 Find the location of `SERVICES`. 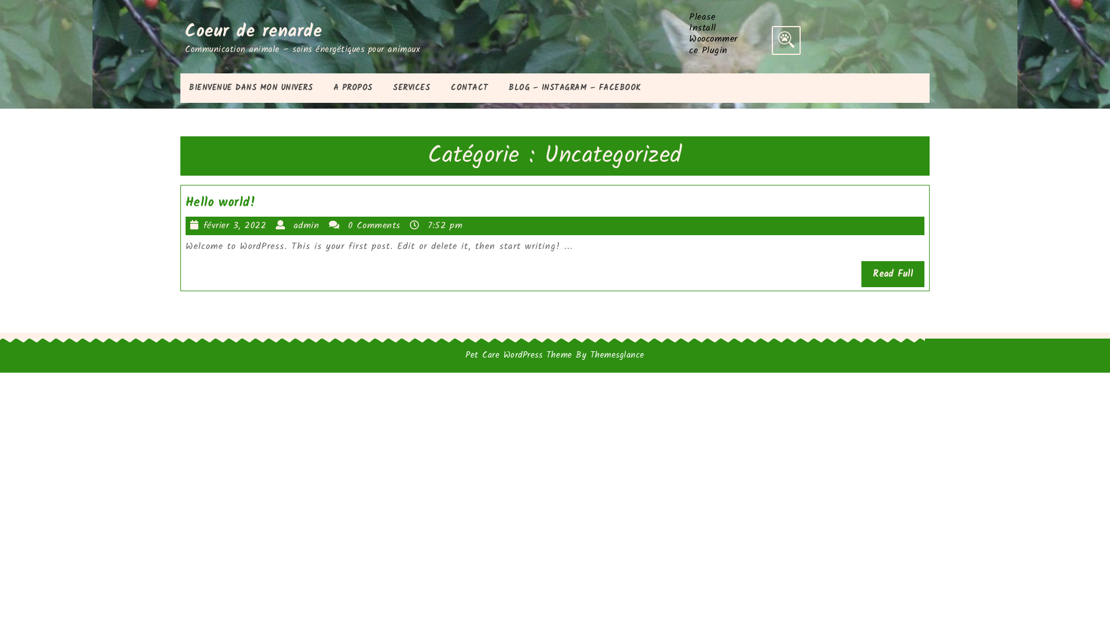

SERVICES is located at coordinates (412, 88).